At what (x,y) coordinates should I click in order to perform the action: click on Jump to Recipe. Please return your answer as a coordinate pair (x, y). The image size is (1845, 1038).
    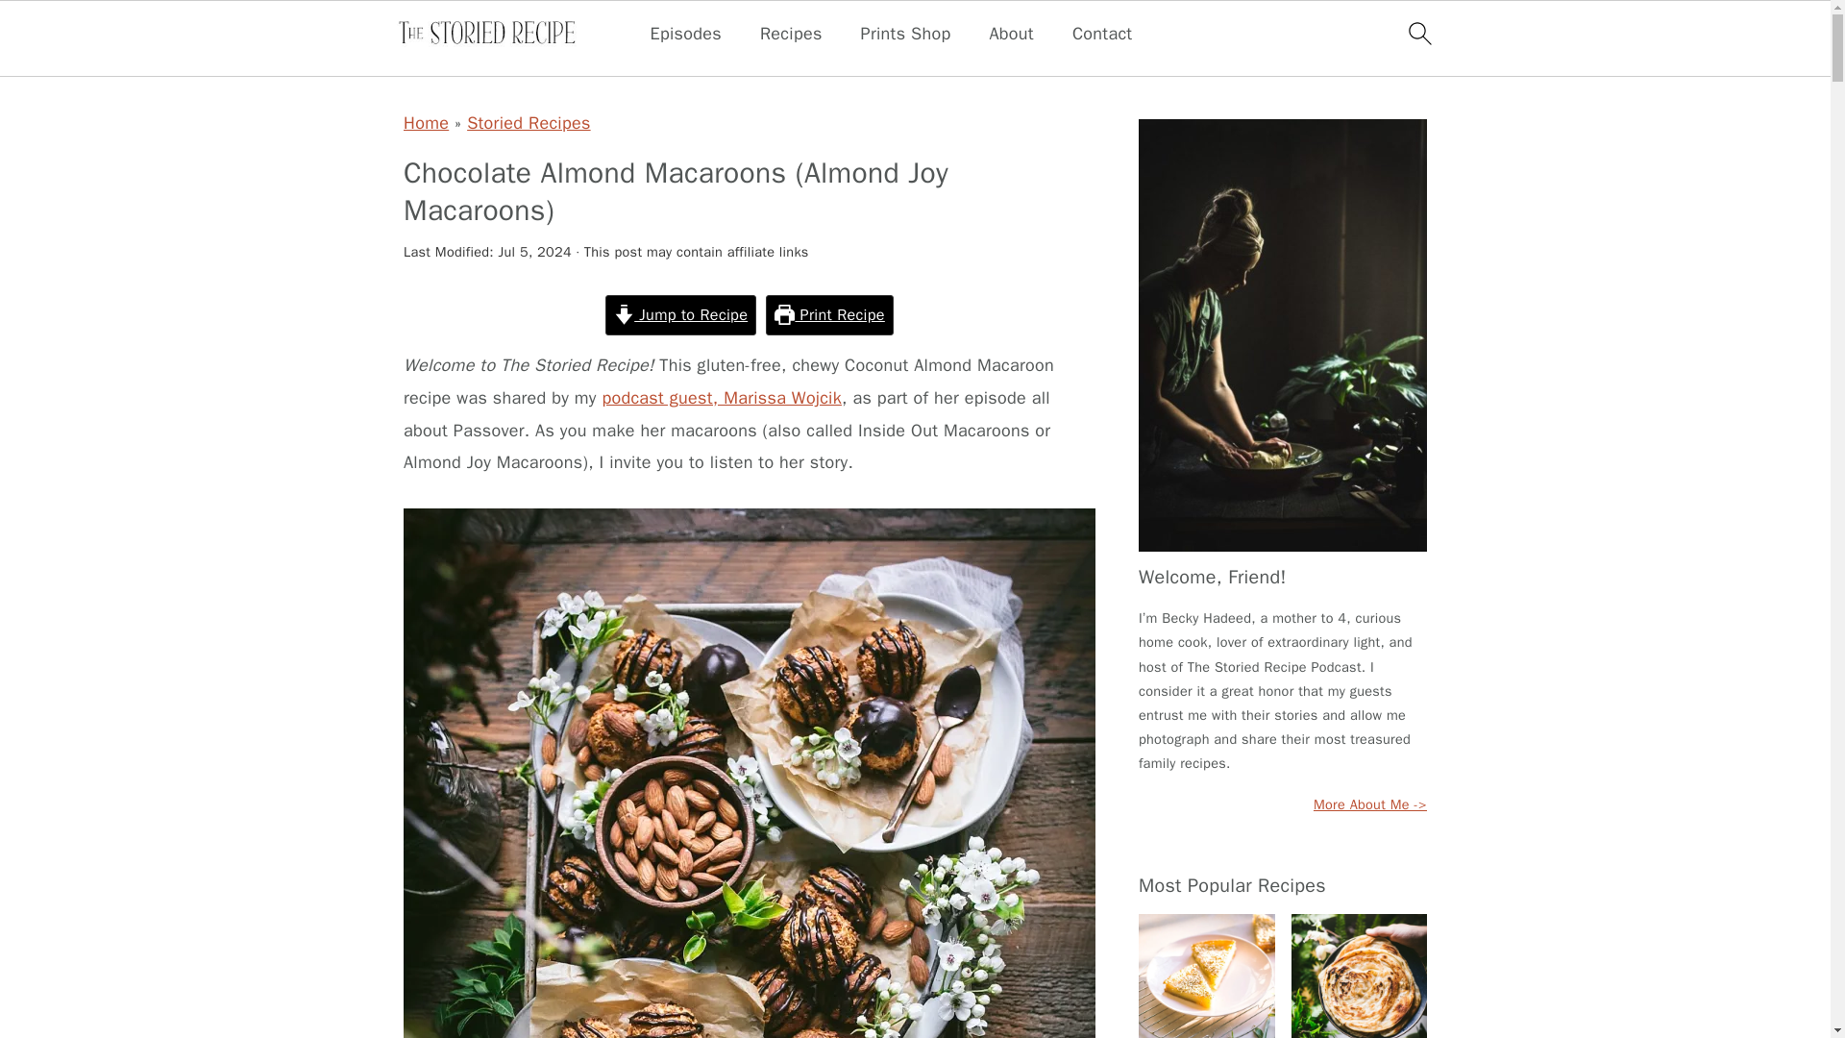
    Looking at the image, I should click on (680, 314).